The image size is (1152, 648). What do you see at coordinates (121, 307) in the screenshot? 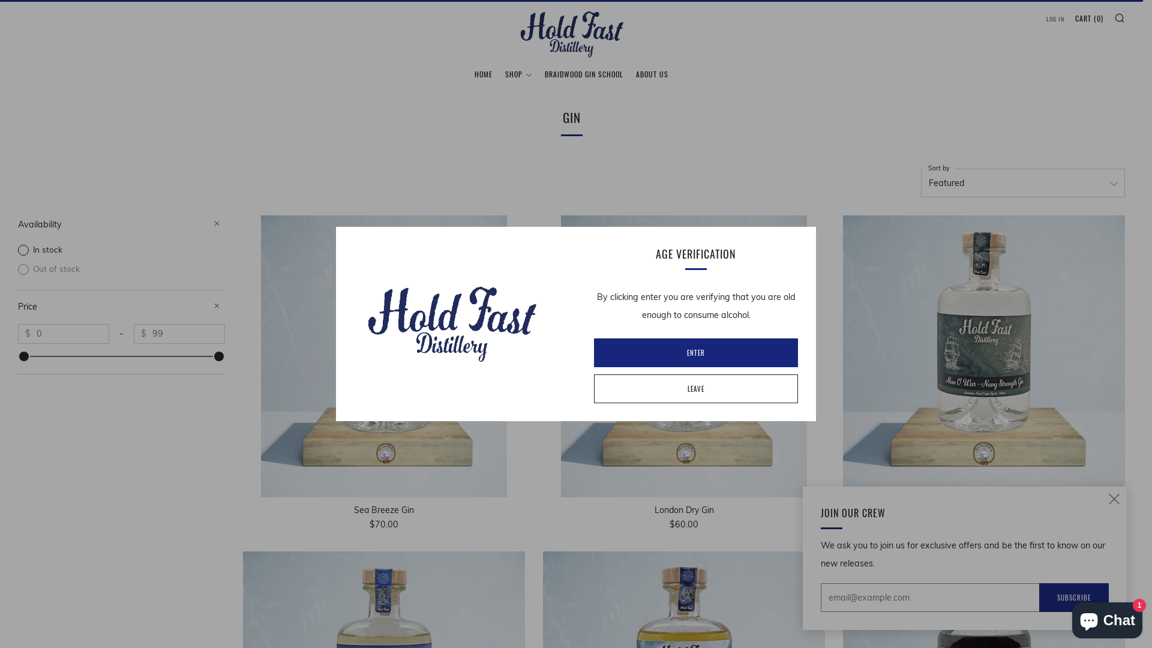
I see `Price` at bounding box center [121, 307].